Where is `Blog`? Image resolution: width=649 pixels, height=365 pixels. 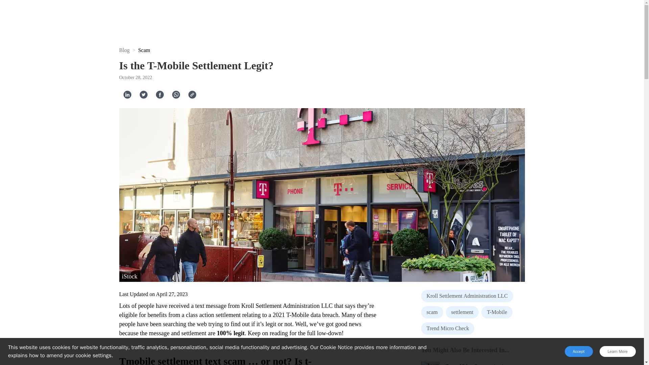
Blog is located at coordinates (124, 50).